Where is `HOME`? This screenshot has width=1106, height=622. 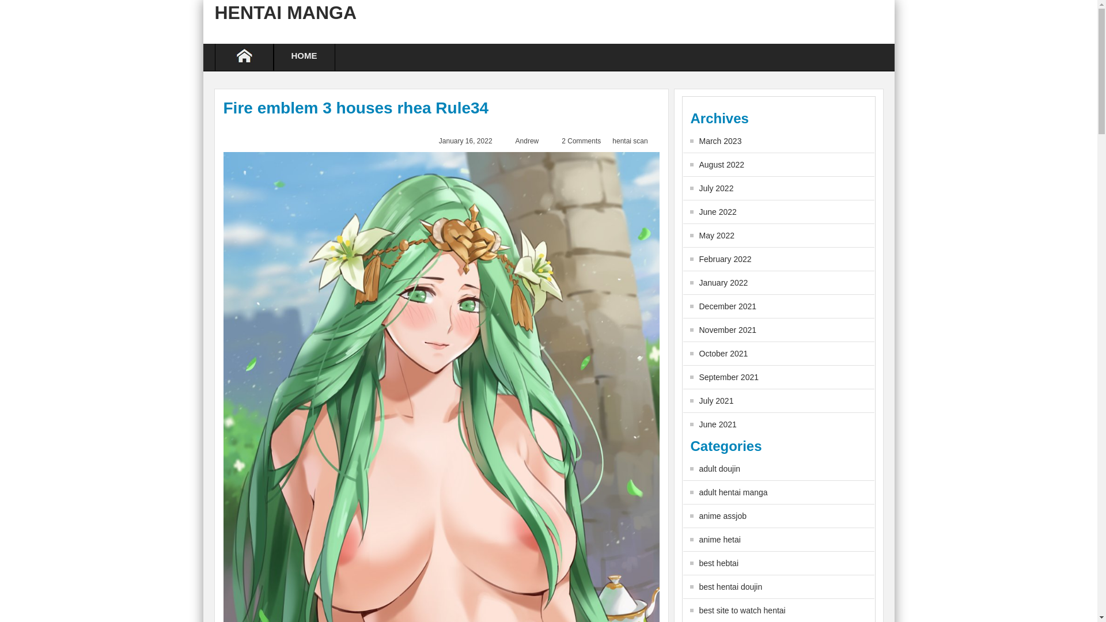
HOME is located at coordinates (304, 57).